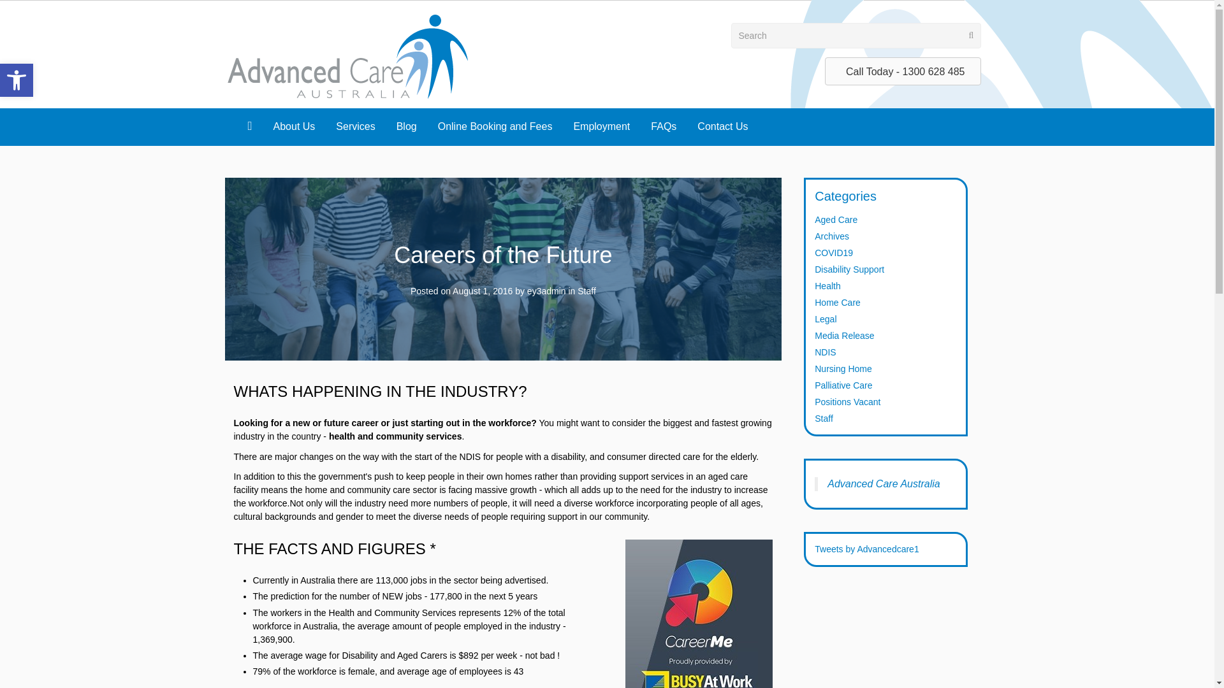  Describe the element at coordinates (407, 126) in the screenshot. I see `Blog` at that location.